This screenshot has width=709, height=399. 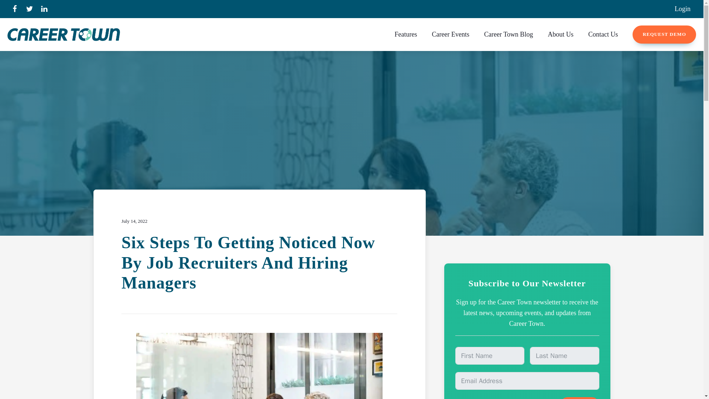 I want to click on Features, so click(x=406, y=35).